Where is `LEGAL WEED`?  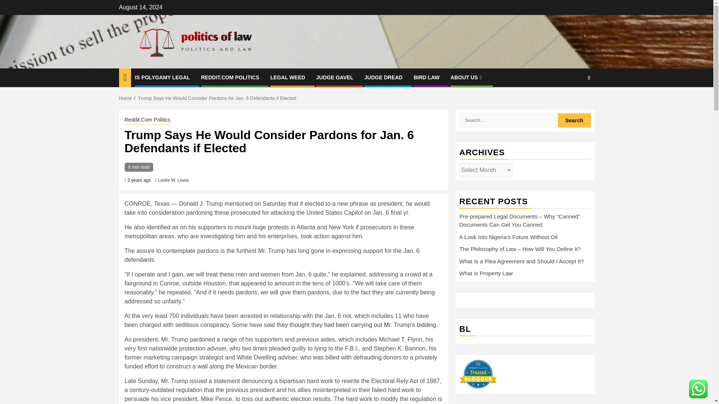
LEGAL WEED is located at coordinates (288, 77).